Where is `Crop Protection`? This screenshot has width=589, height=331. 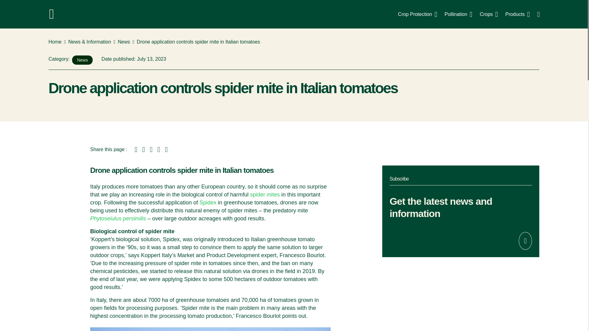
Crop Protection is located at coordinates (417, 14).